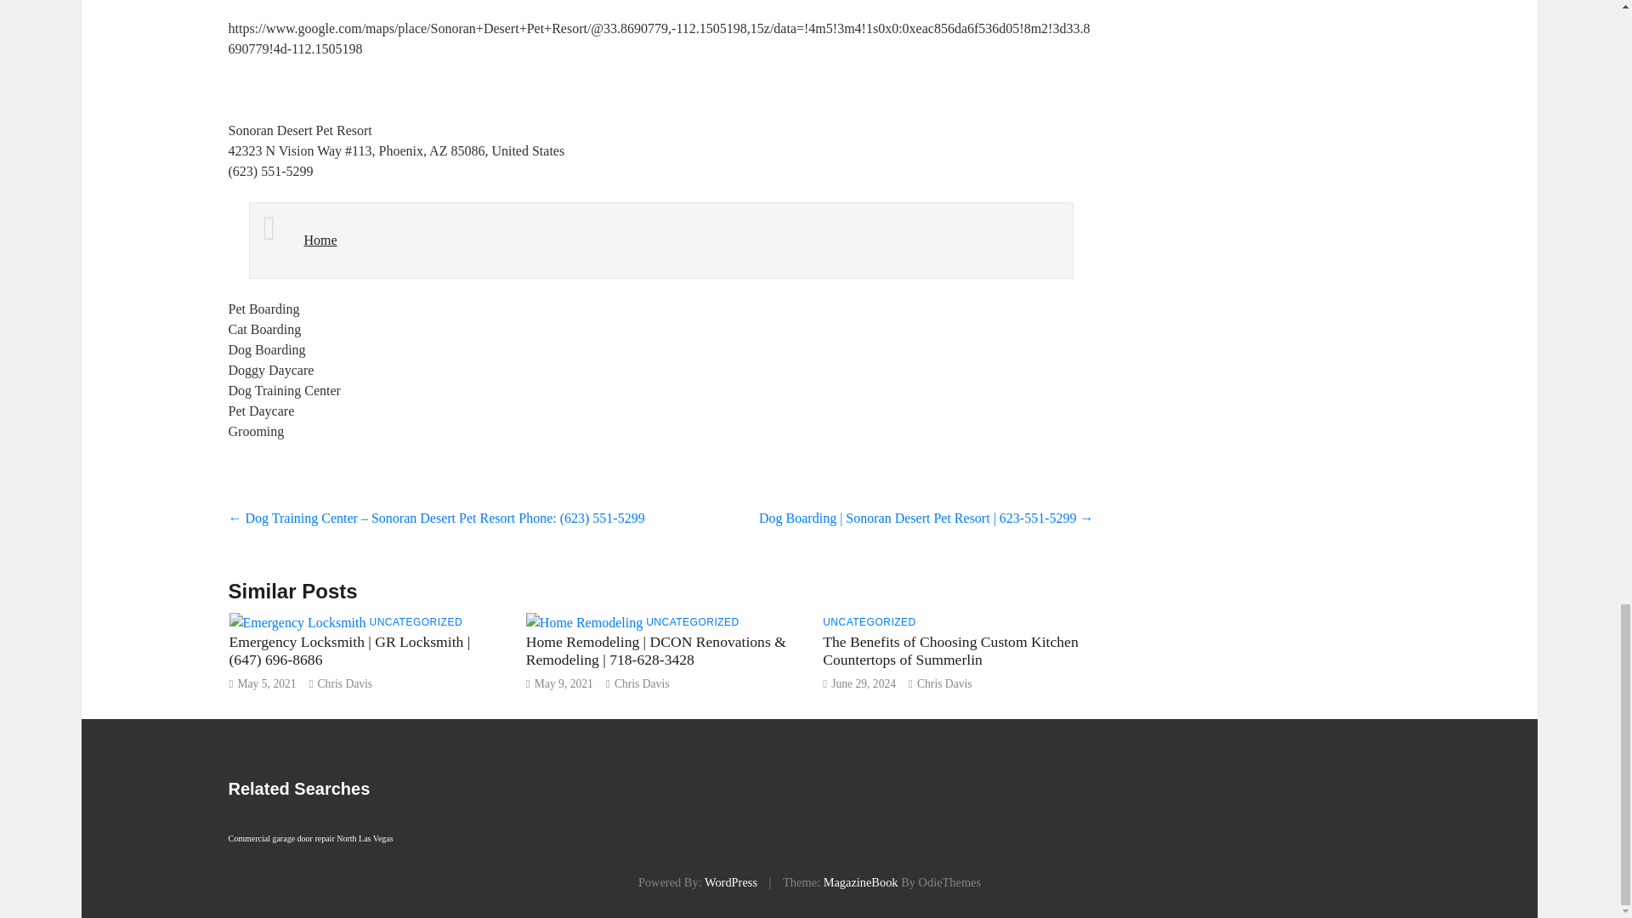 Image resolution: width=1632 pixels, height=918 pixels. What do you see at coordinates (265, 683) in the screenshot?
I see `May 5, 2021` at bounding box center [265, 683].